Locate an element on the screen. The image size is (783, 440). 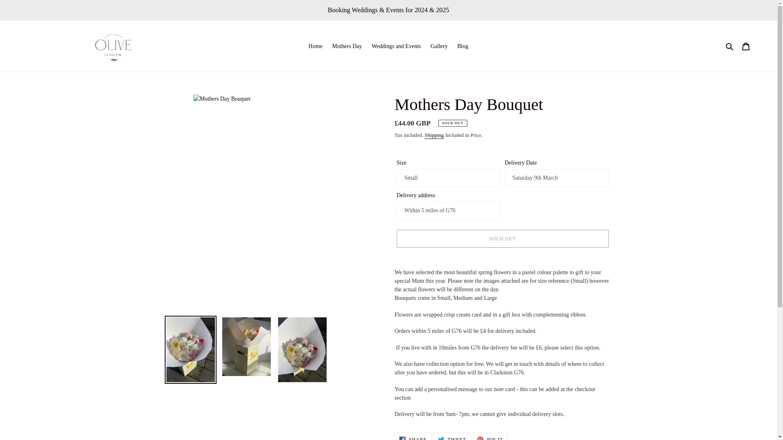
Shipping is located at coordinates (462, 46).